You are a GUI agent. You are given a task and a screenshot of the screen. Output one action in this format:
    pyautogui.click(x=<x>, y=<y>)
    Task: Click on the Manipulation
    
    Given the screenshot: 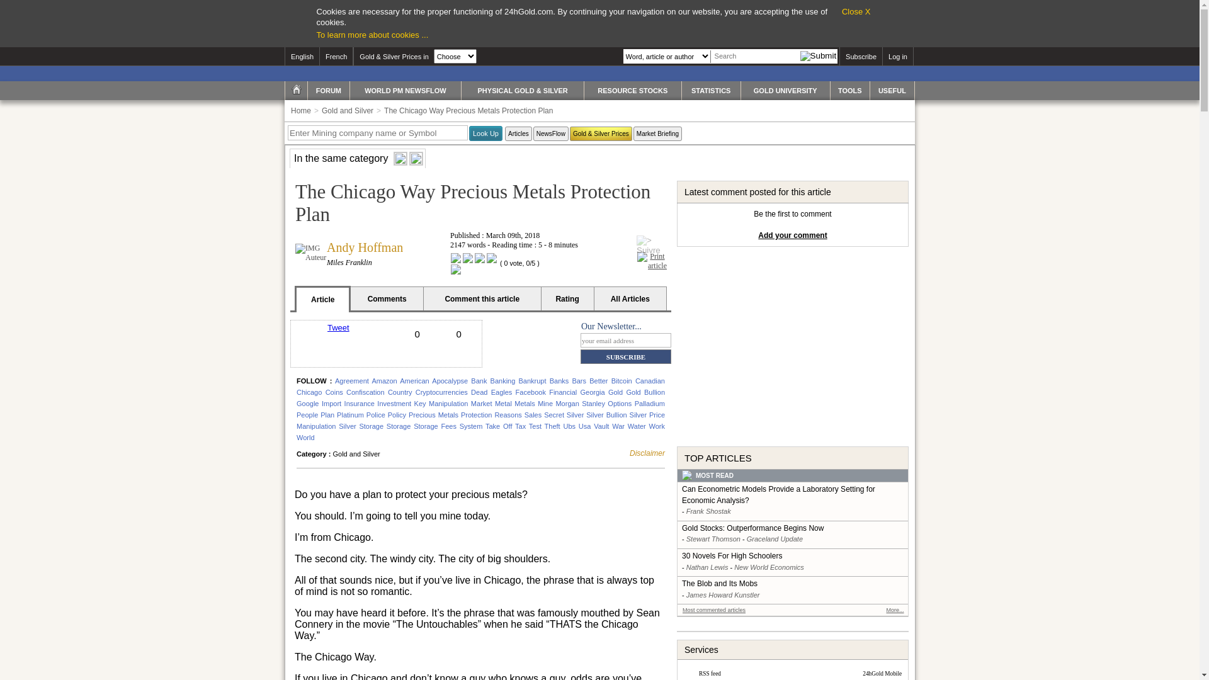 What is the action you would take?
    pyautogui.click(x=448, y=403)
    